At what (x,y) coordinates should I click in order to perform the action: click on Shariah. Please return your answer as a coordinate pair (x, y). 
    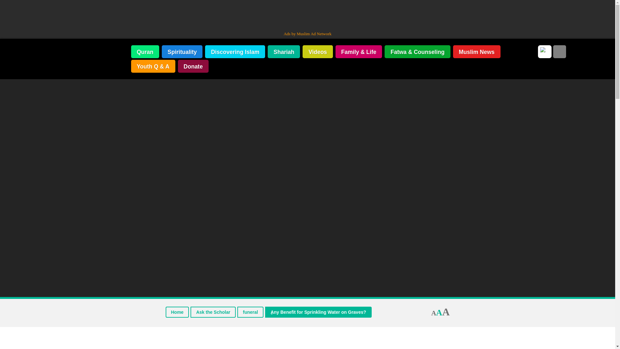
    Looking at the image, I should click on (284, 52).